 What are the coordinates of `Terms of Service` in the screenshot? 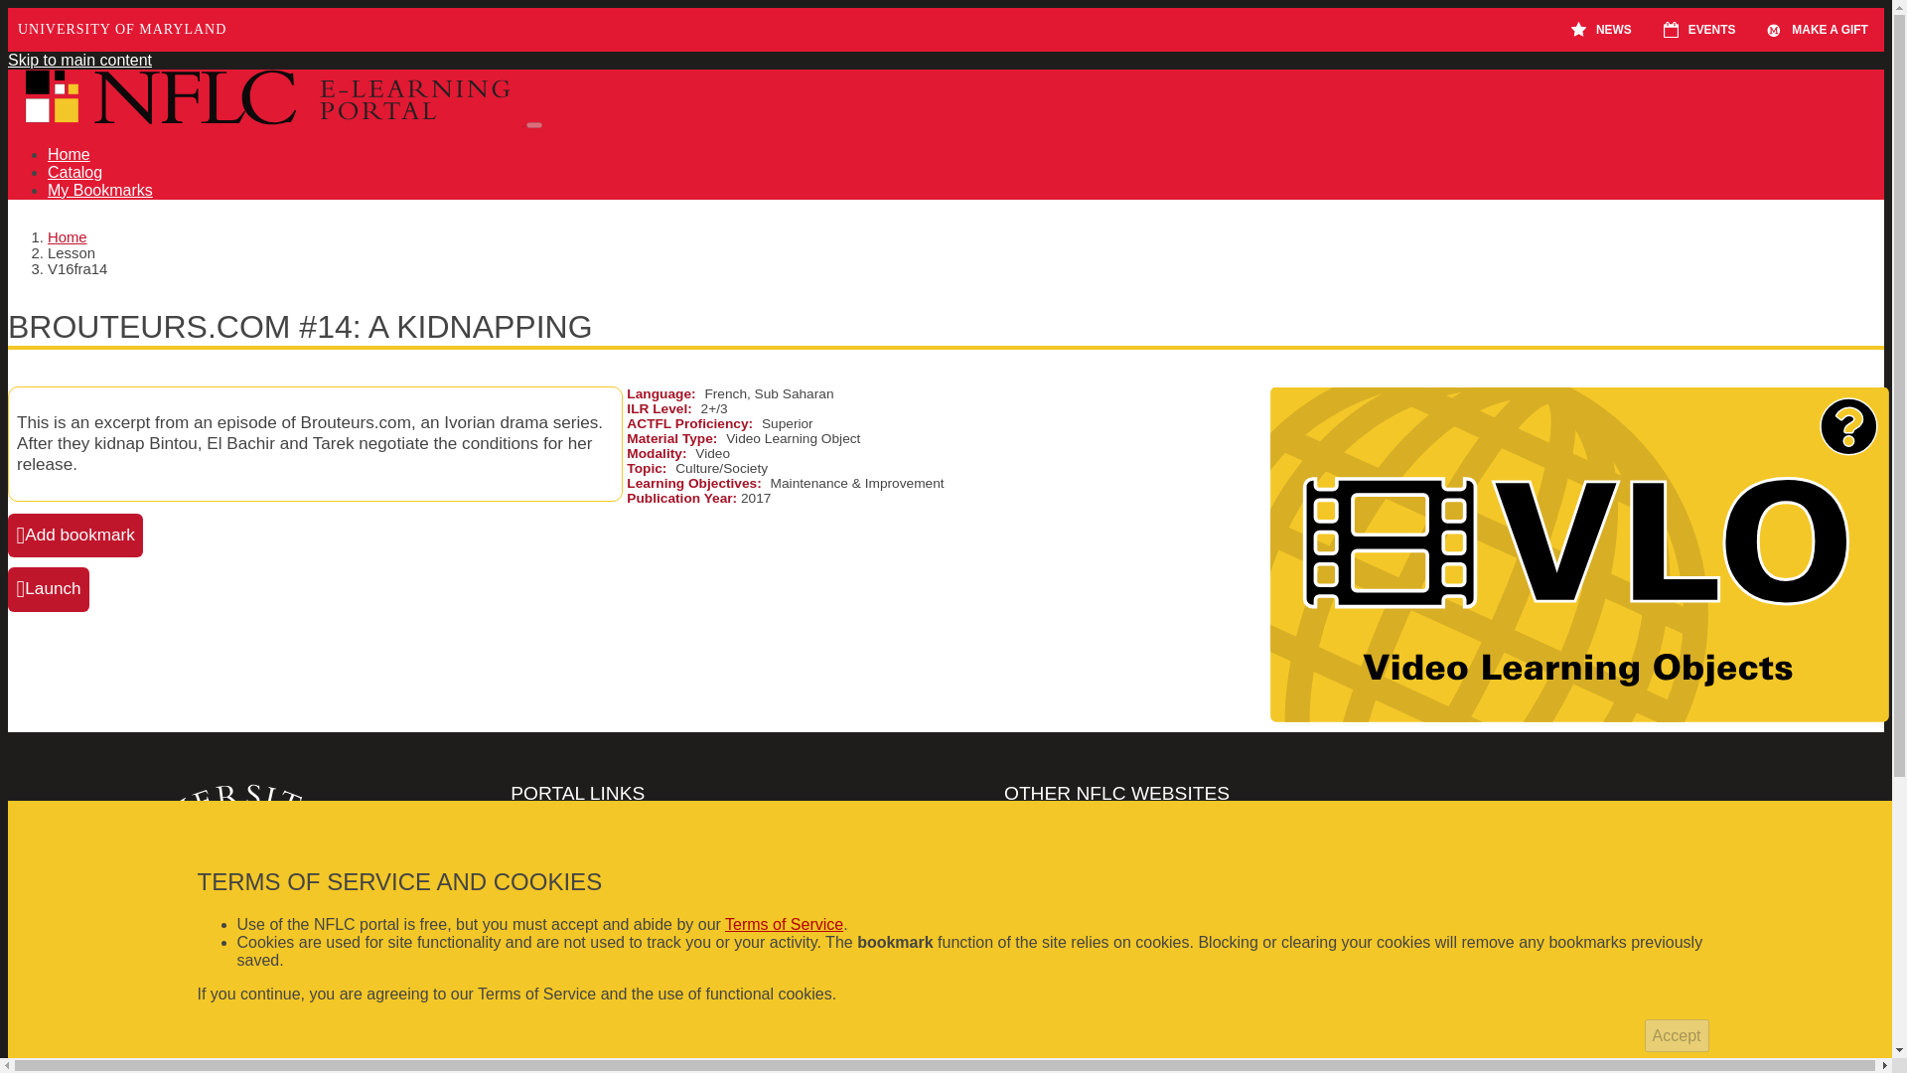 It's located at (783, 924).